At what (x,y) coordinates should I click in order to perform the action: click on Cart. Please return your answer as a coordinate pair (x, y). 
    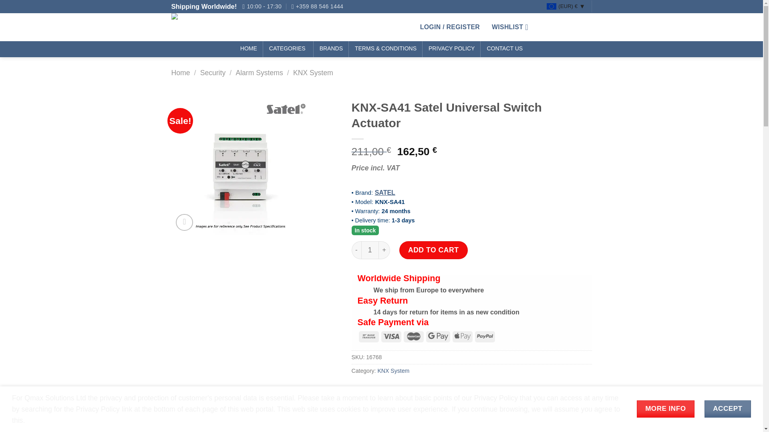
    Looking at the image, I should click on (566, 27).